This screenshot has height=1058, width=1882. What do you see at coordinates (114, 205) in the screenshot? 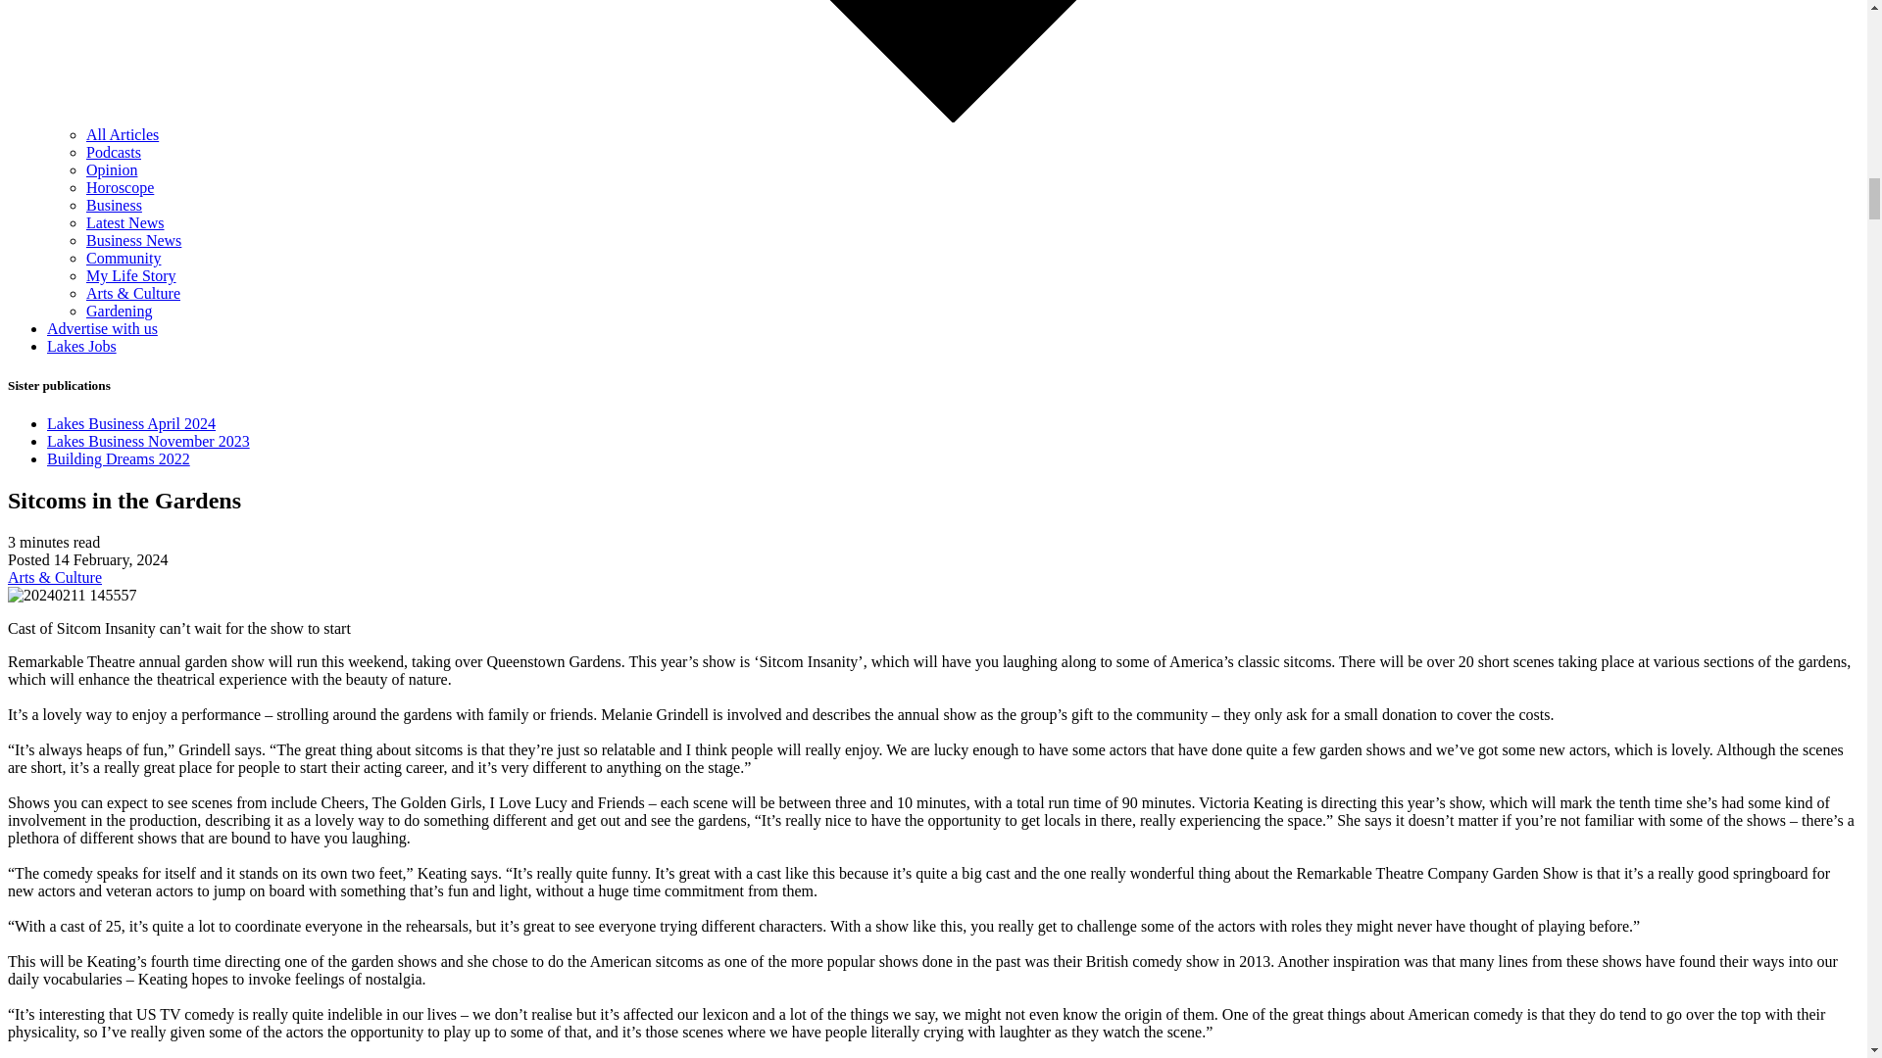
I see `Business` at bounding box center [114, 205].